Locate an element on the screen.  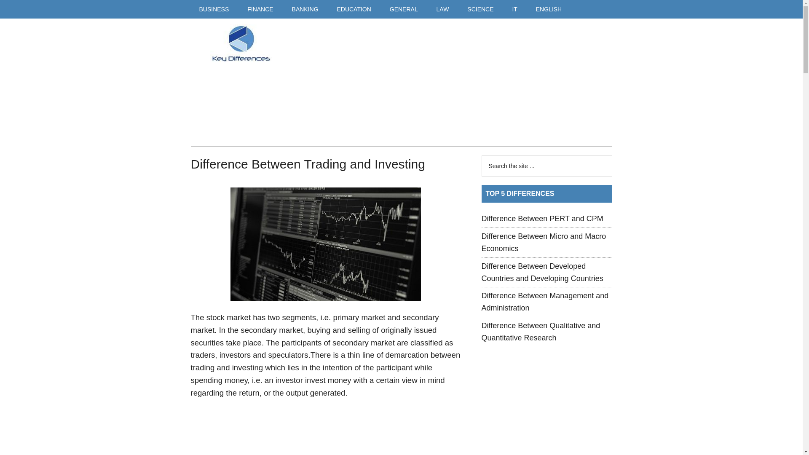
GENERAL is located at coordinates (404, 9).